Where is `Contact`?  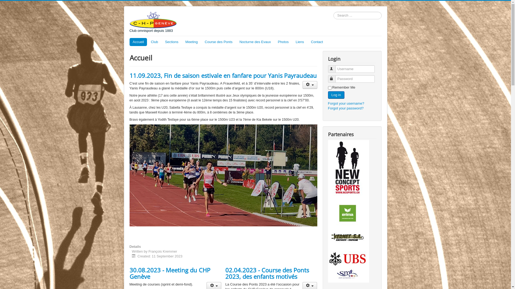 Contact is located at coordinates (317, 42).